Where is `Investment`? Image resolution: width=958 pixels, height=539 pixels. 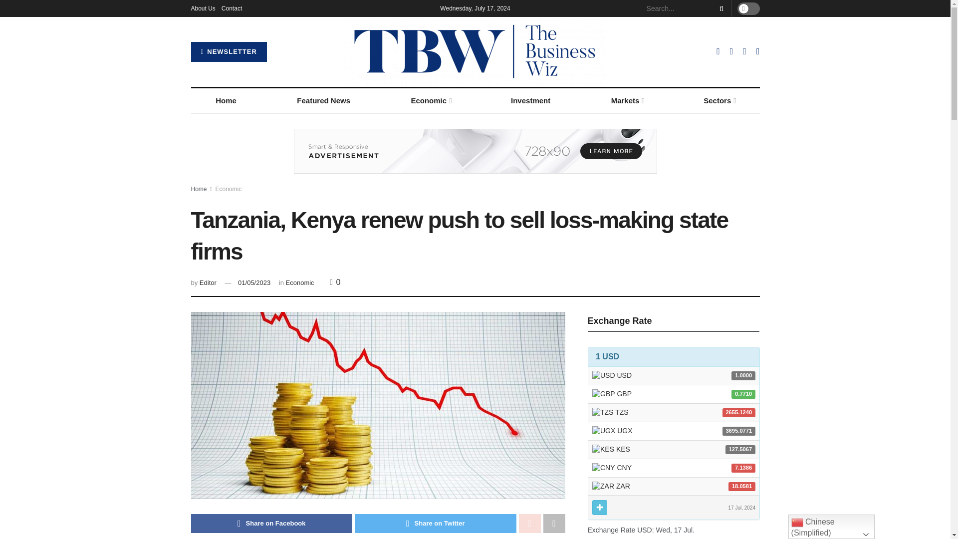 Investment is located at coordinates (530, 101).